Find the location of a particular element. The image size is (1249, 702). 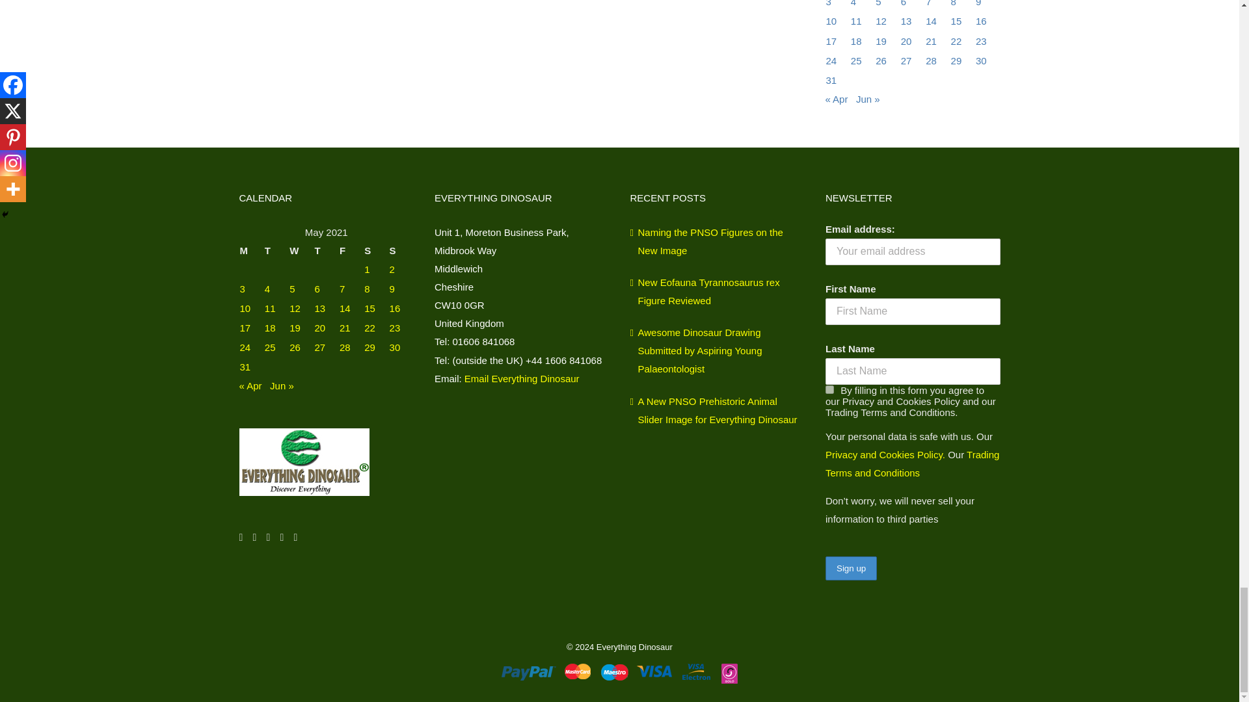

Sign up is located at coordinates (851, 568).